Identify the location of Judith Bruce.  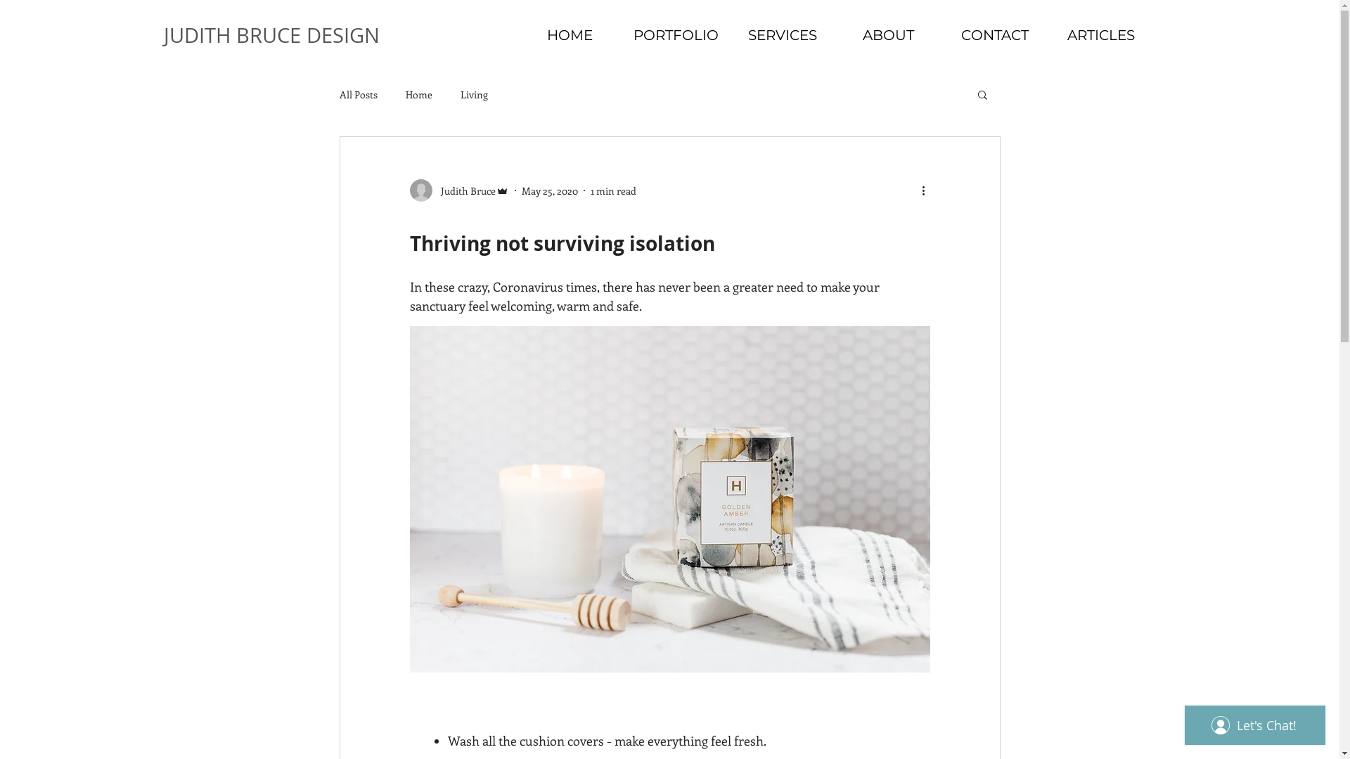
(458, 190).